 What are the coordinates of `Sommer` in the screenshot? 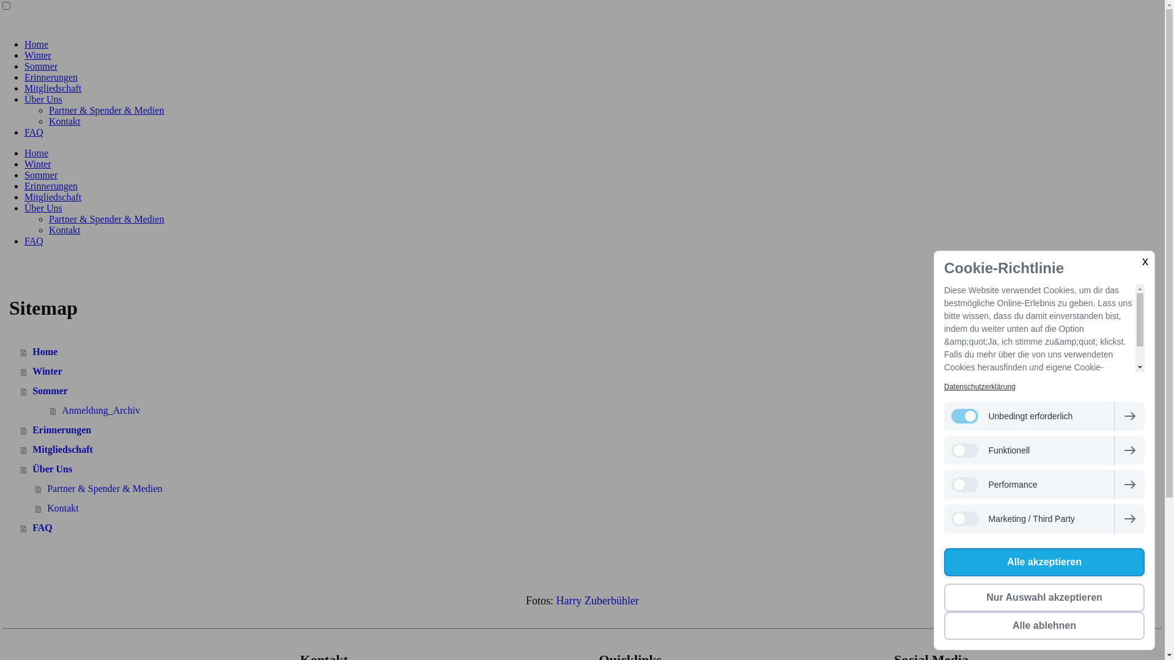 It's located at (405, 391).